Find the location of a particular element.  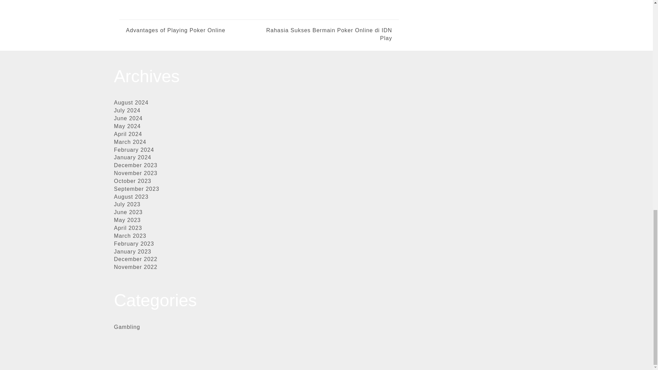

October 2023 is located at coordinates (132, 181).